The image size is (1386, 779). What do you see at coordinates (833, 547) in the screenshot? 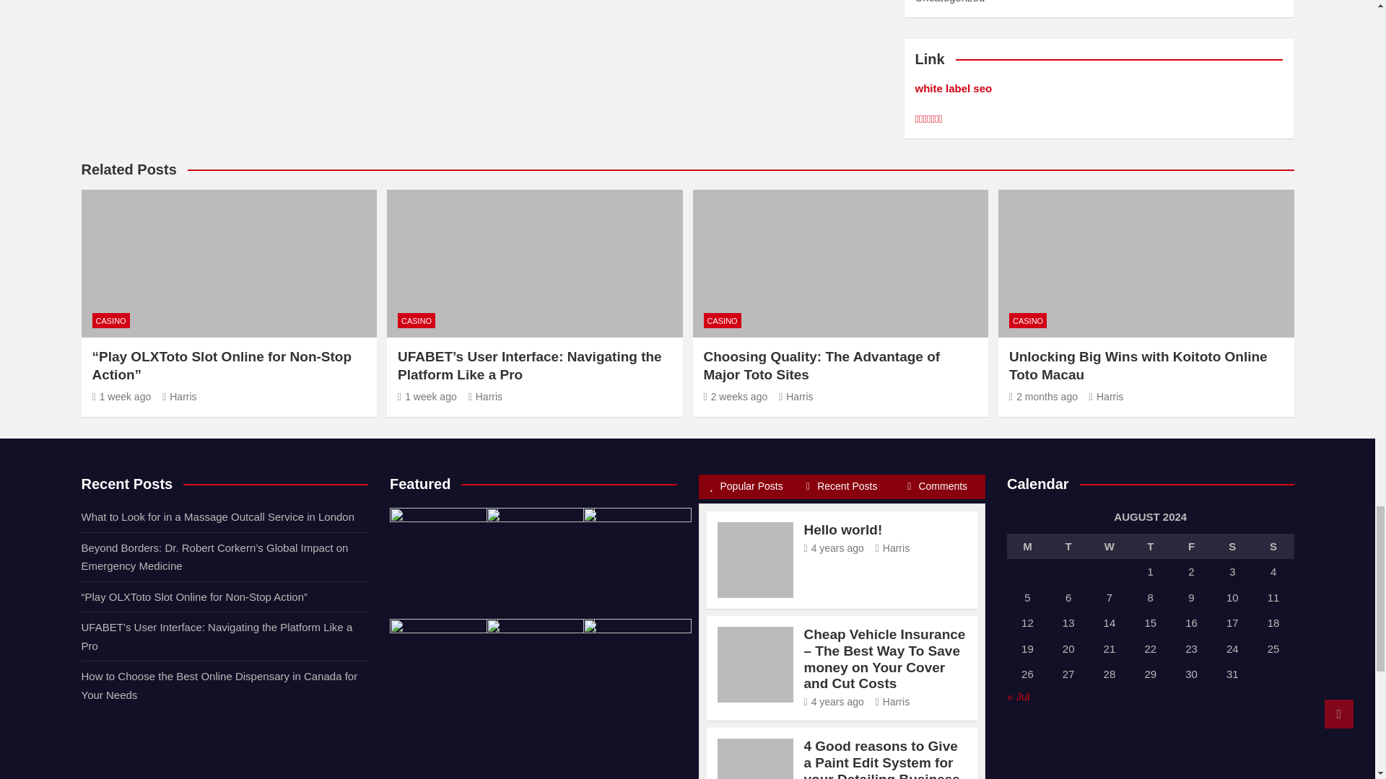
I see `Hello world!` at bounding box center [833, 547].